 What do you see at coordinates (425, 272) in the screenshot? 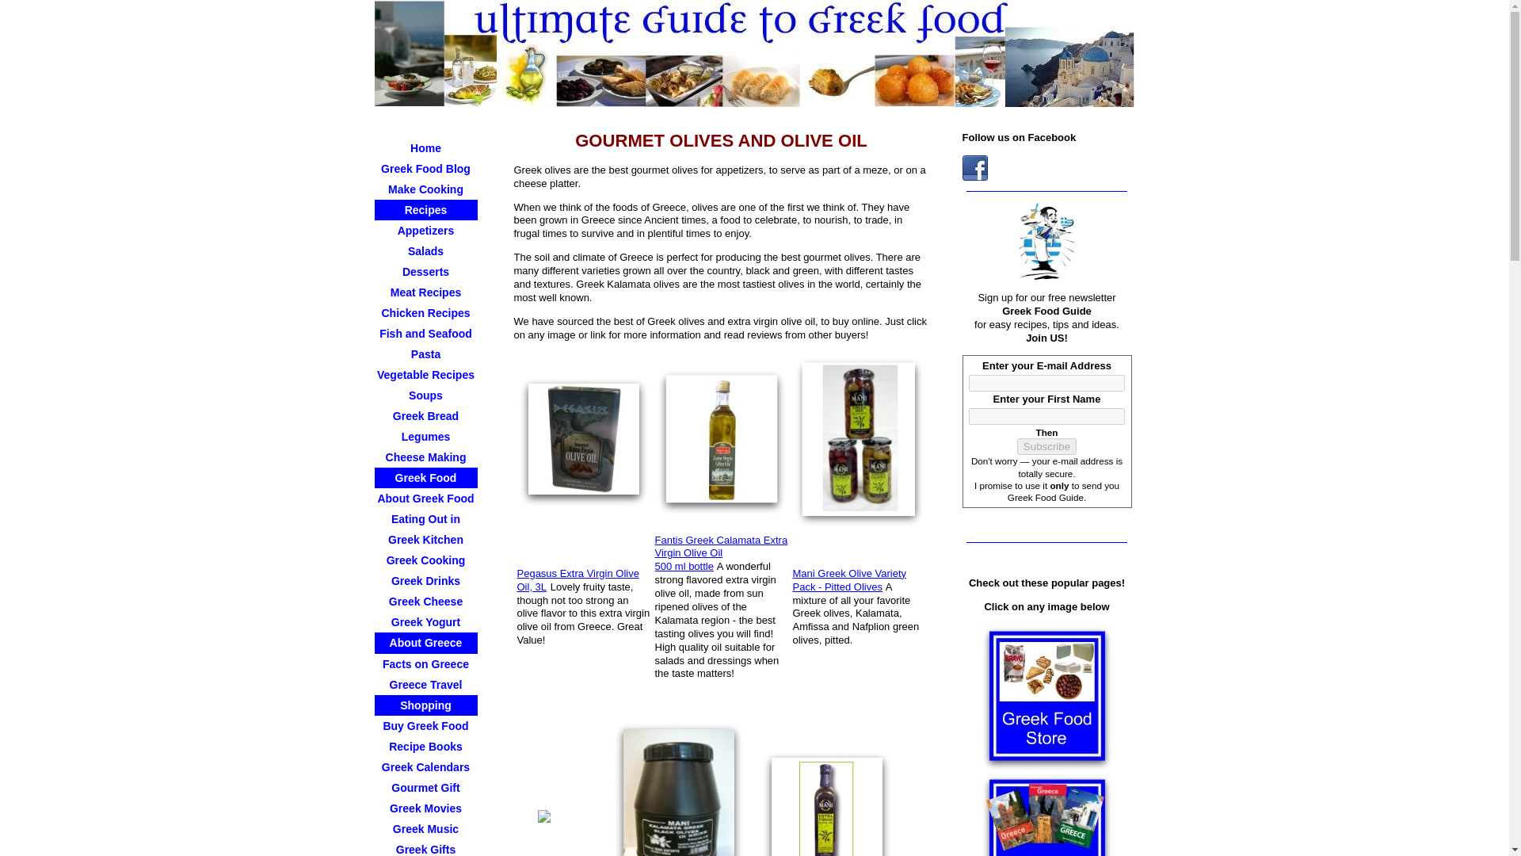
I see `Desserts` at bounding box center [425, 272].